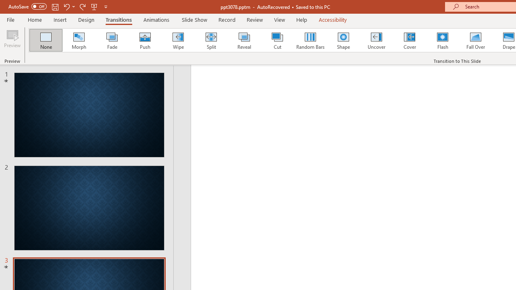 The height and width of the screenshot is (290, 516). What do you see at coordinates (244, 40) in the screenshot?
I see `Reveal` at bounding box center [244, 40].